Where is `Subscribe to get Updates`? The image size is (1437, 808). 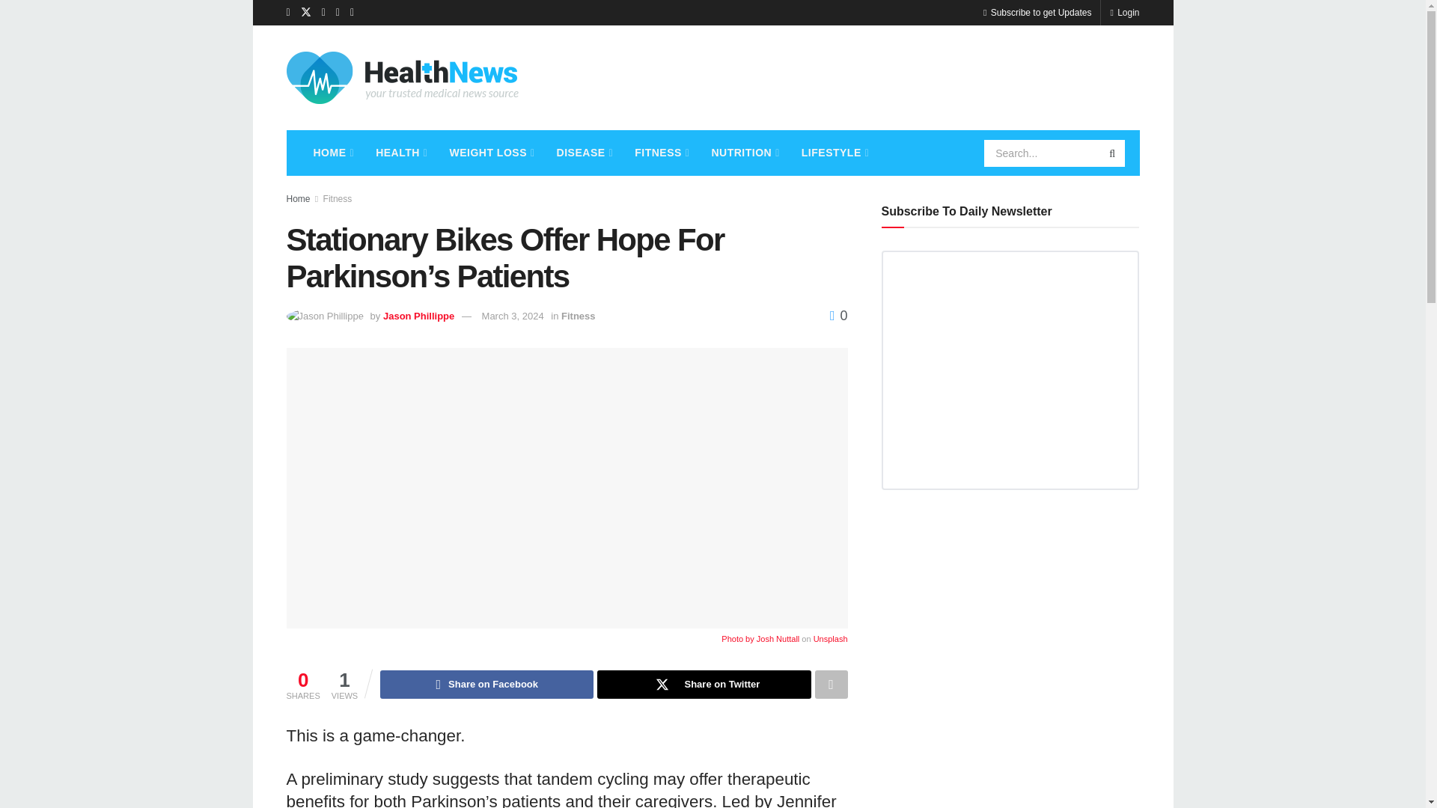 Subscribe to get Updates is located at coordinates (1037, 12).